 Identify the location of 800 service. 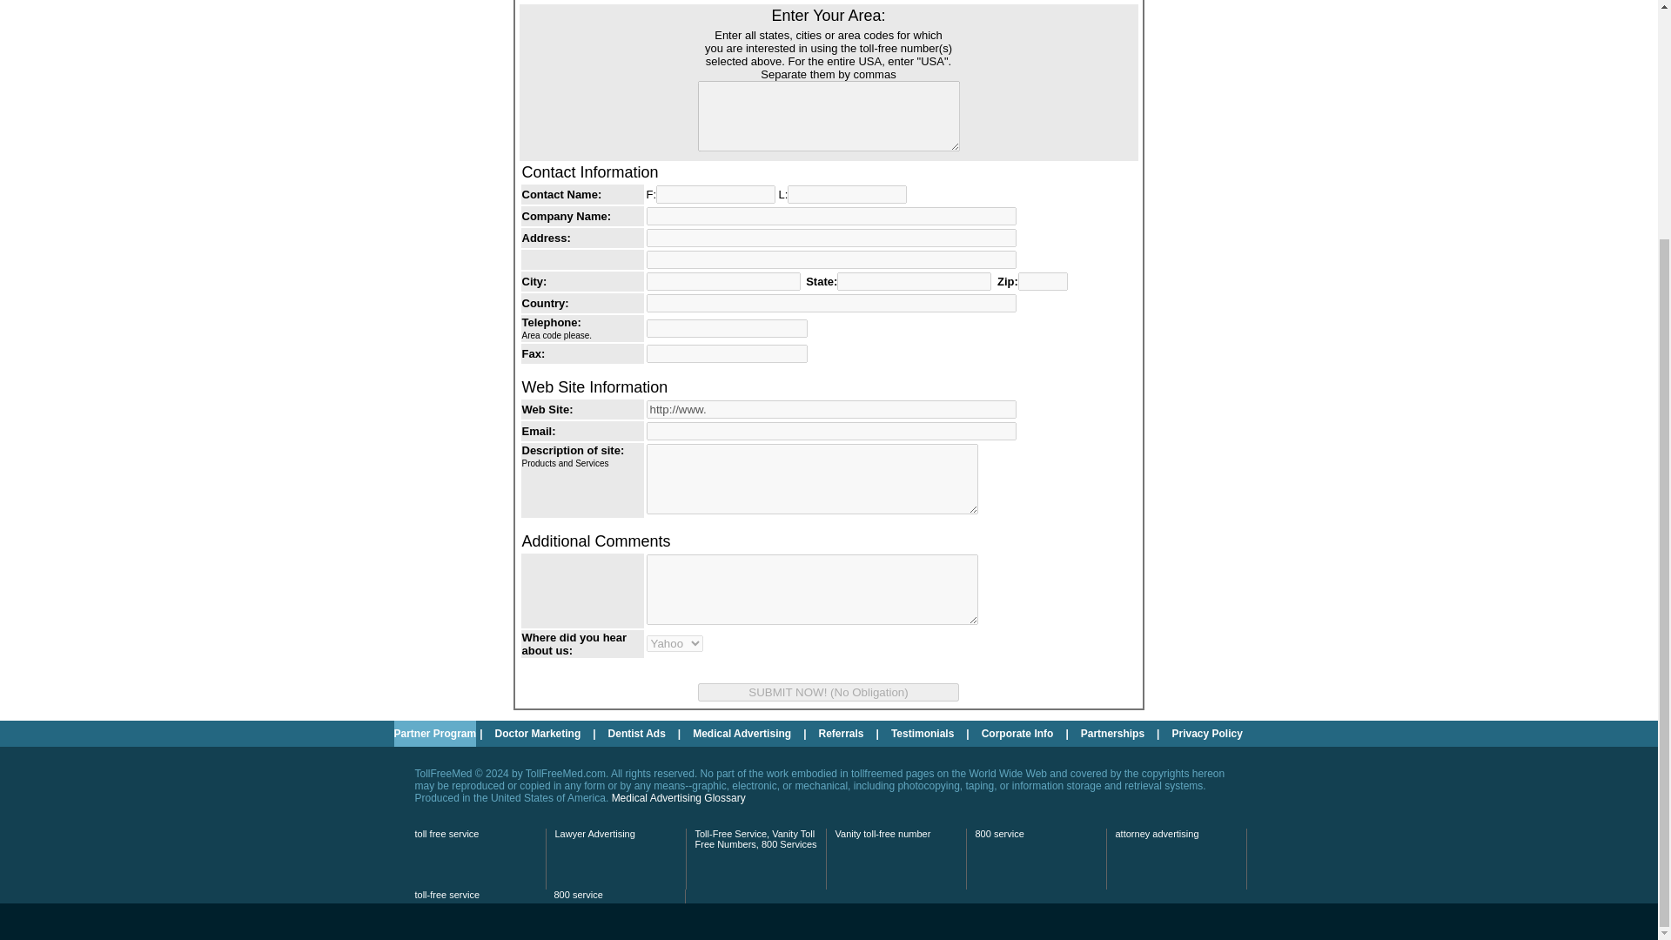
(998, 834).